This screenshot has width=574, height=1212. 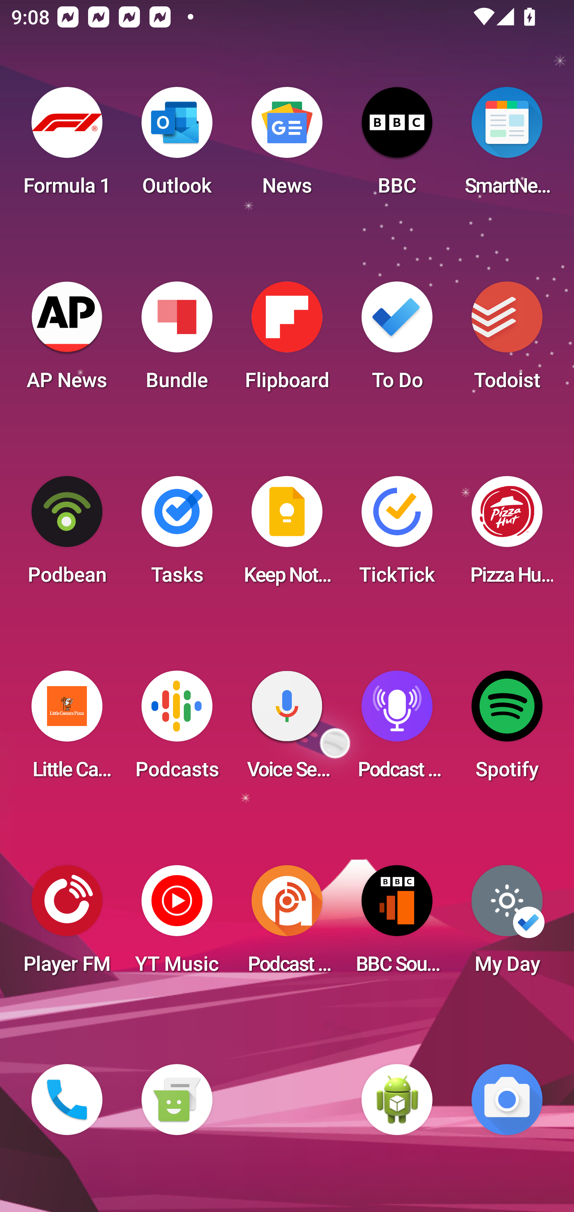 I want to click on Camera, so click(x=507, y=1100).